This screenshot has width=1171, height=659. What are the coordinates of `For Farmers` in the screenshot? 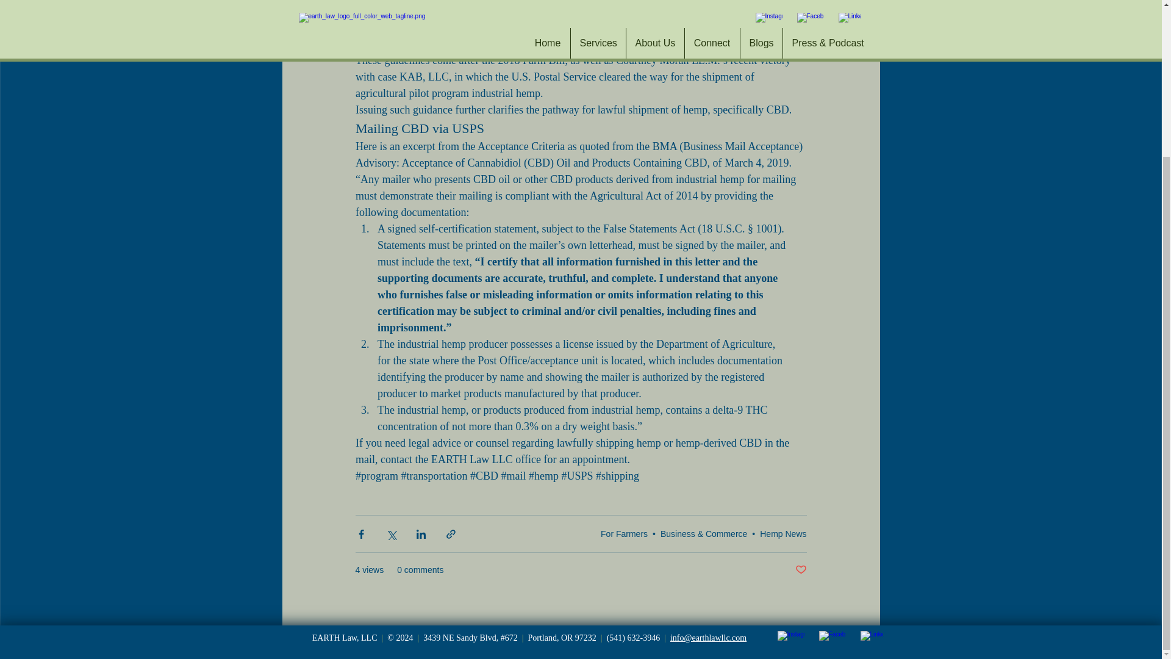 It's located at (623, 534).